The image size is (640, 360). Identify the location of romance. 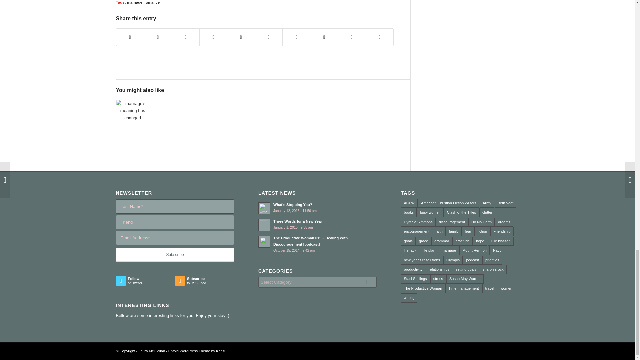
(152, 2).